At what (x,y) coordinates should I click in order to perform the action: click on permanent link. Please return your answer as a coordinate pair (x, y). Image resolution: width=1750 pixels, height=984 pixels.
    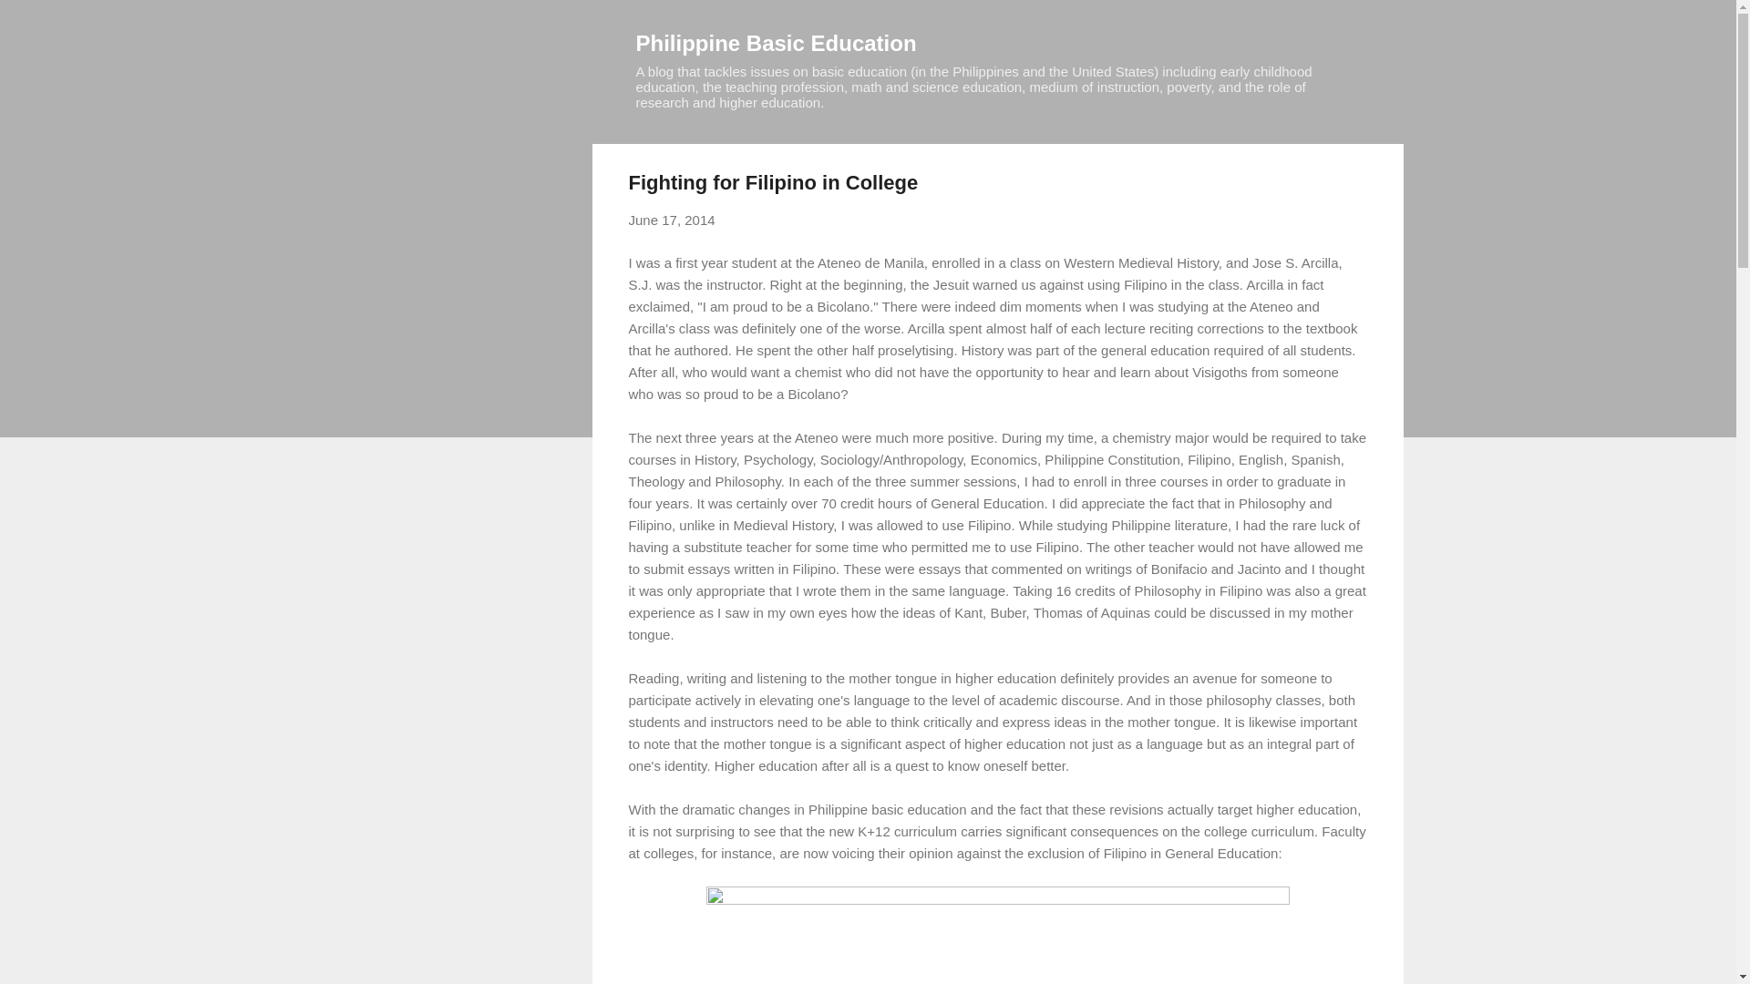
    Looking at the image, I should click on (672, 220).